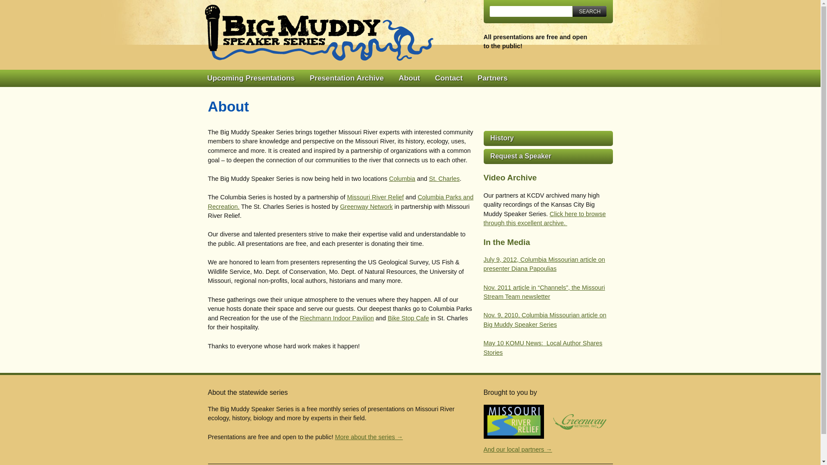  What do you see at coordinates (445, 179) in the screenshot?
I see `St. Charles` at bounding box center [445, 179].